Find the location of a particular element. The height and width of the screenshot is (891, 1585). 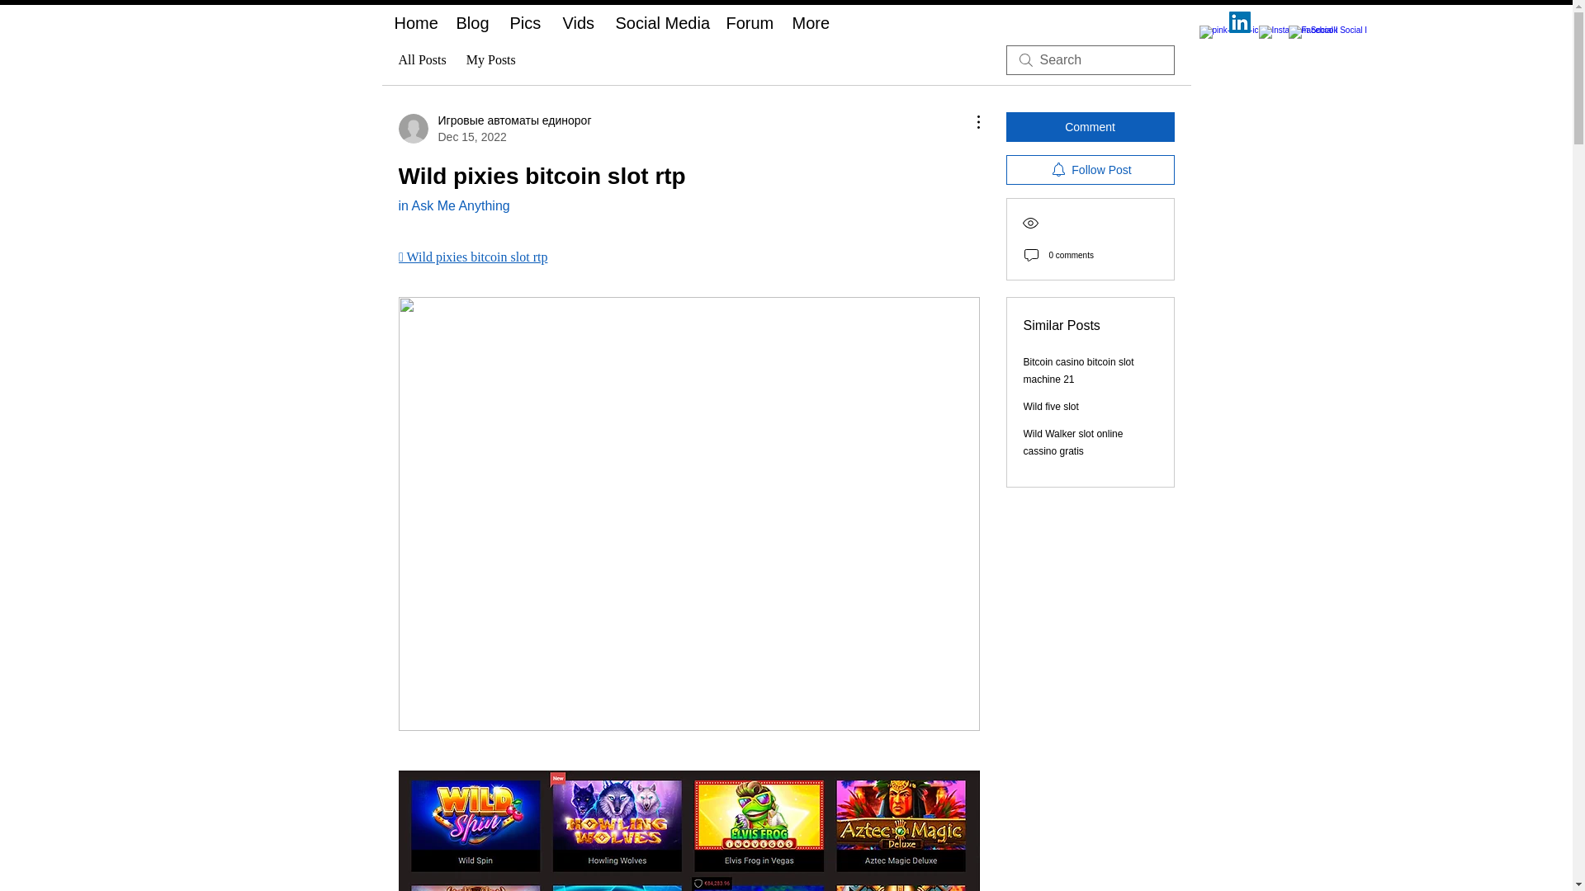

Vids is located at coordinates (576, 19).